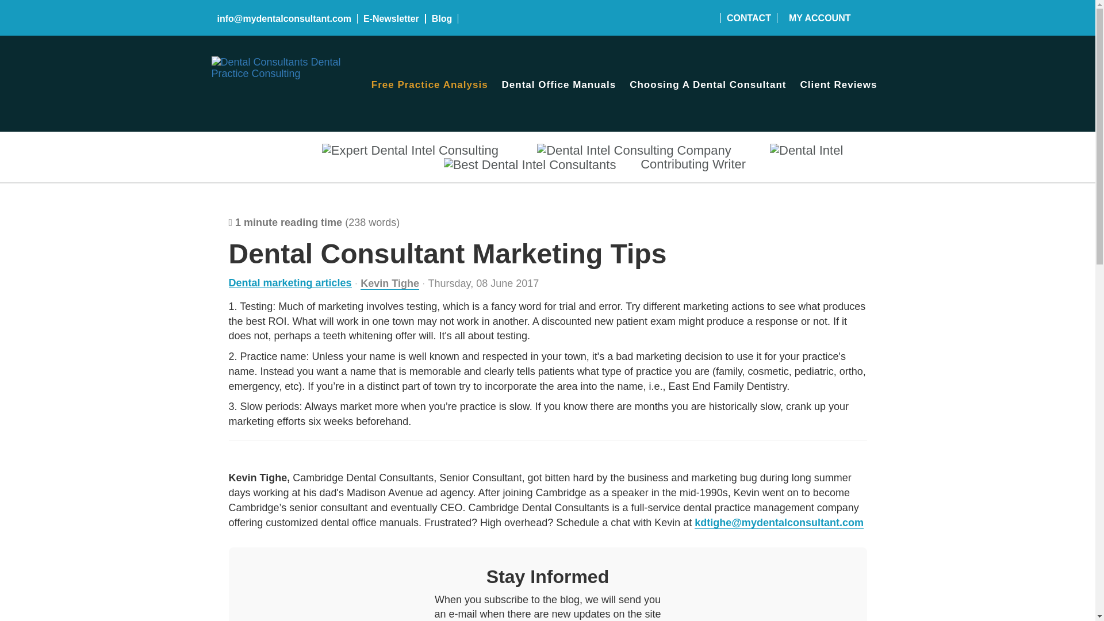  I want to click on Contributing Writer AGD Dental Consulting, so click(411, 151).